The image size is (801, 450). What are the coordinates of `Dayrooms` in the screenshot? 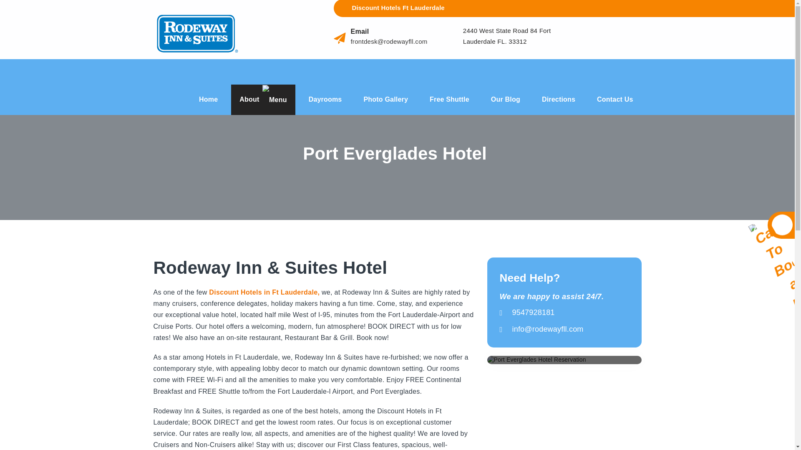 It's located at (325, 100).